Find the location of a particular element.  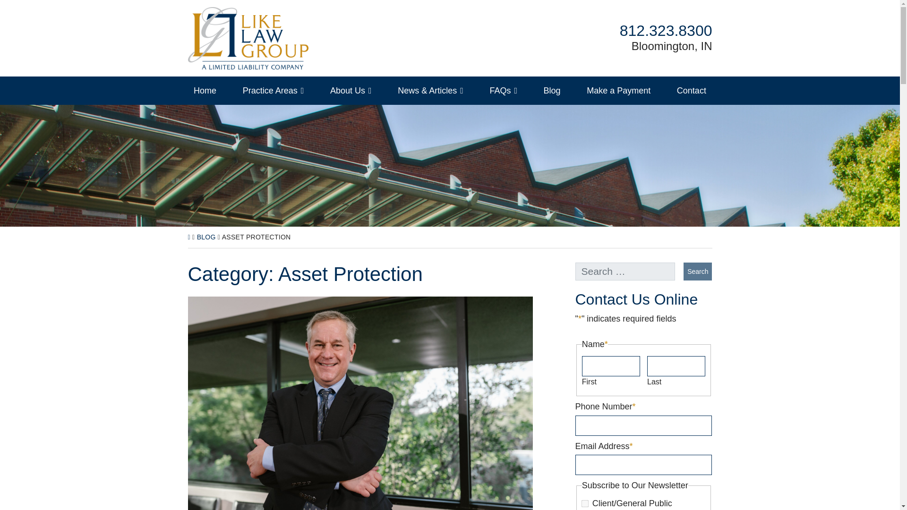

Make a Payment is located at coordinates (619, 91).